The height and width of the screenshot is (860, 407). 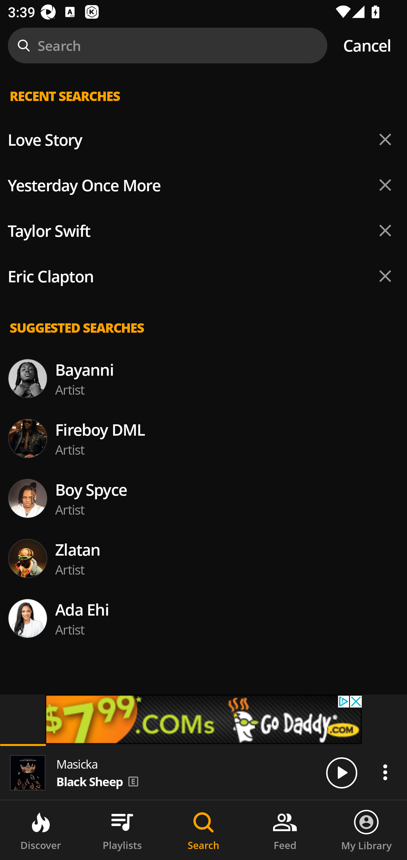 What do you see at coordinates (203, 830) in the screenshot?
I see `Search` at bounding box center [203, 830].